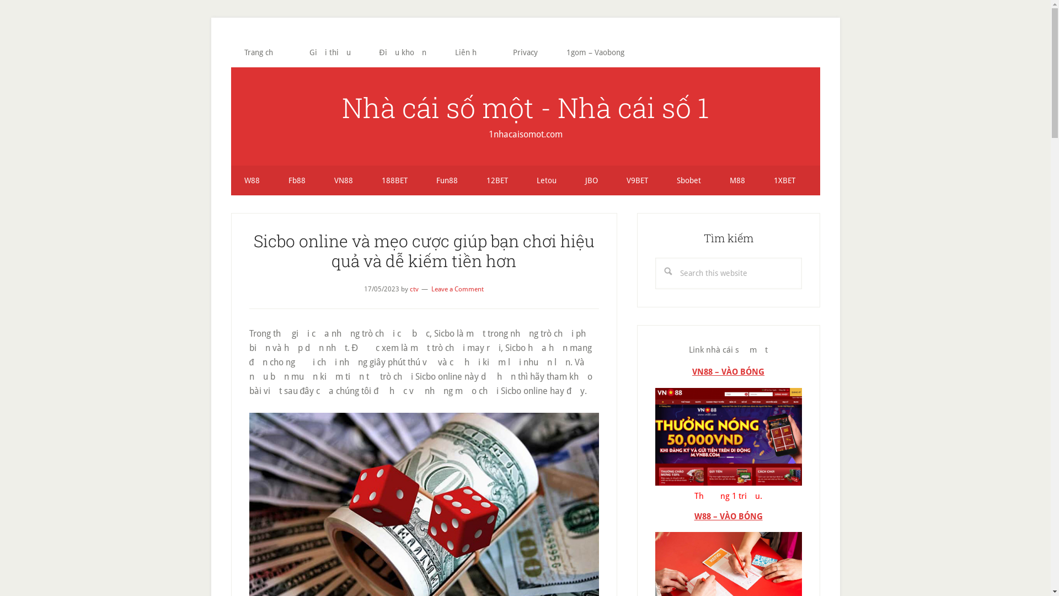  Describe the element at coordinates (458, 289) in the screenshot. I see `Leave a Comment` at that location.